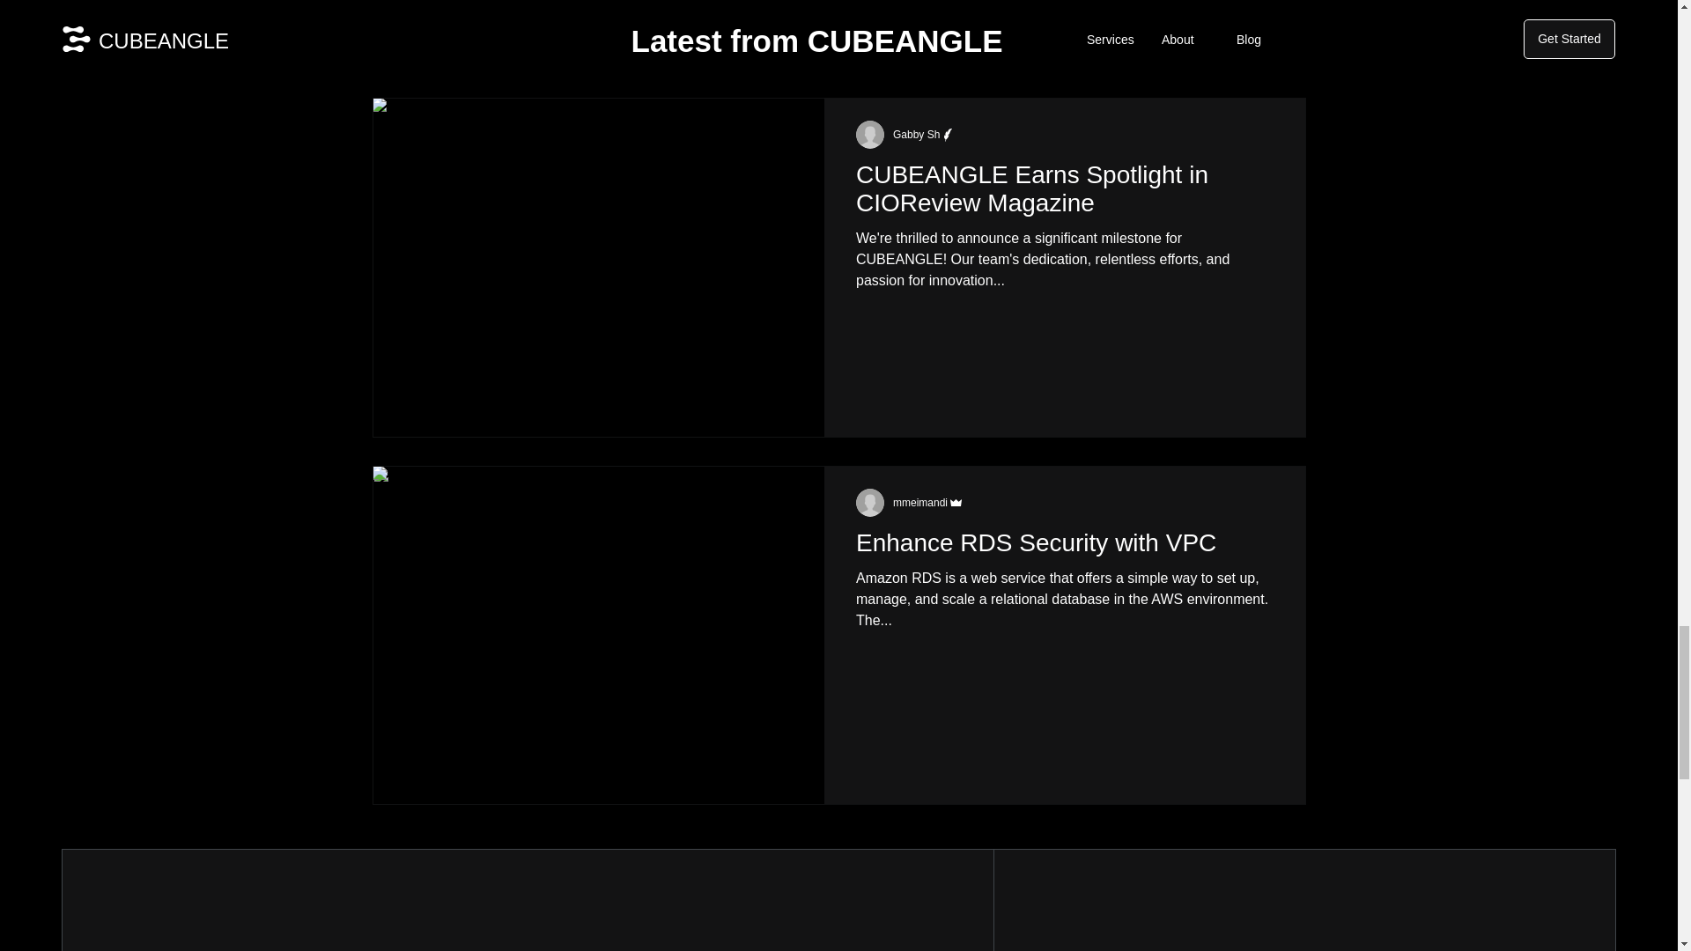 Image resolution: width=1691 pixels, height=951 pixels. Describe the element at coordinates (916, 134) in the screenshot. I see `Gabby Sh` at that location.